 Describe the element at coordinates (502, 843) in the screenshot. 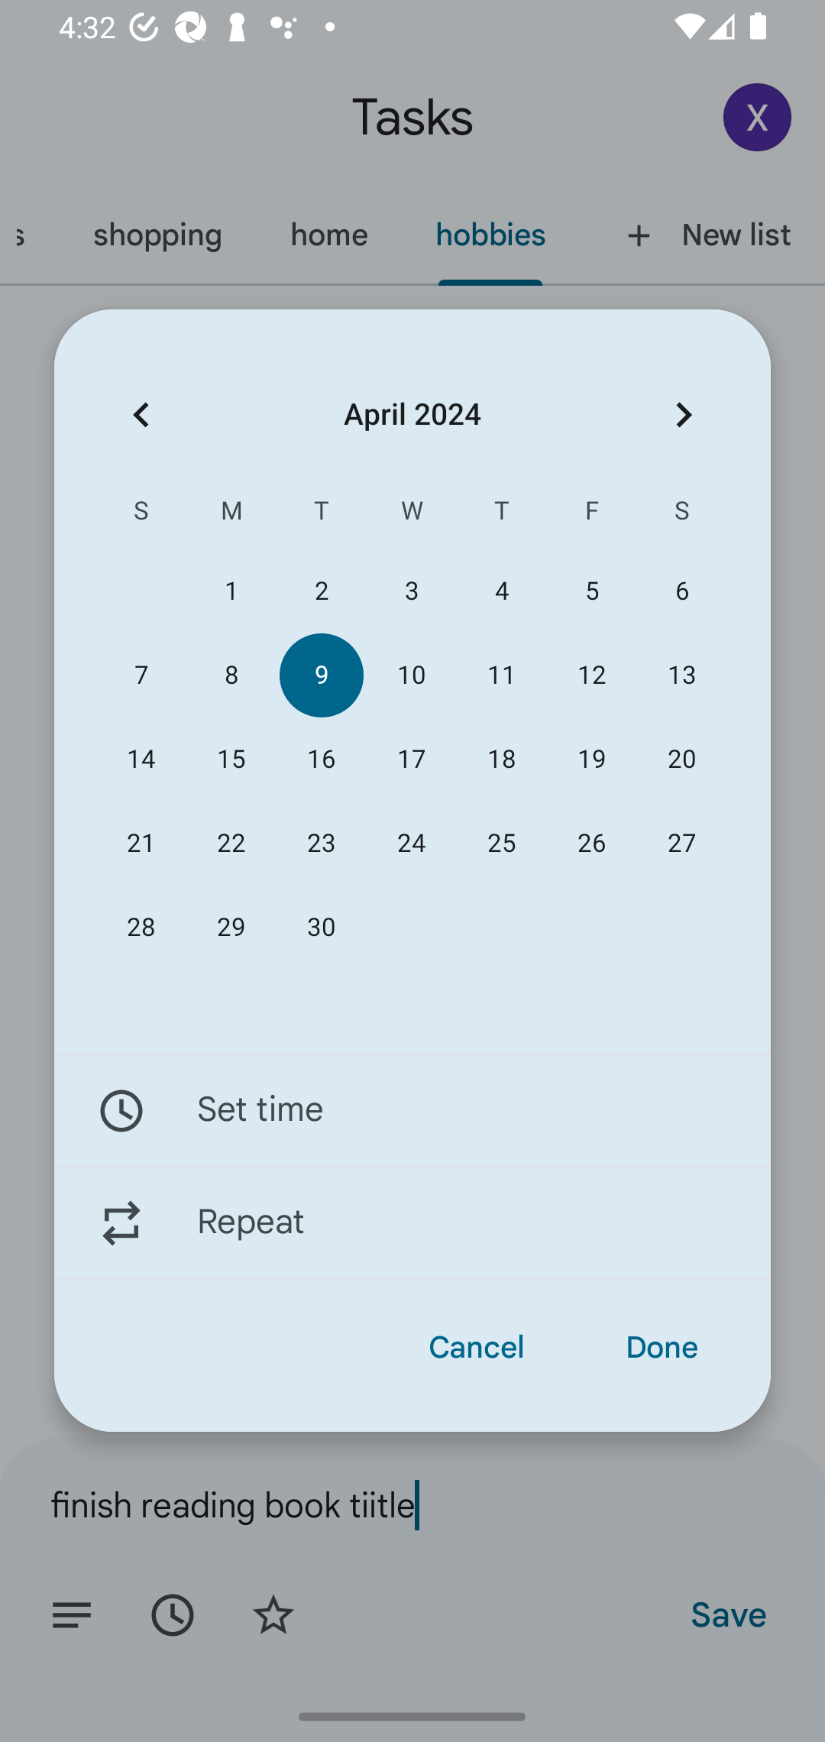

I see `25 25 April 2024` at that location.